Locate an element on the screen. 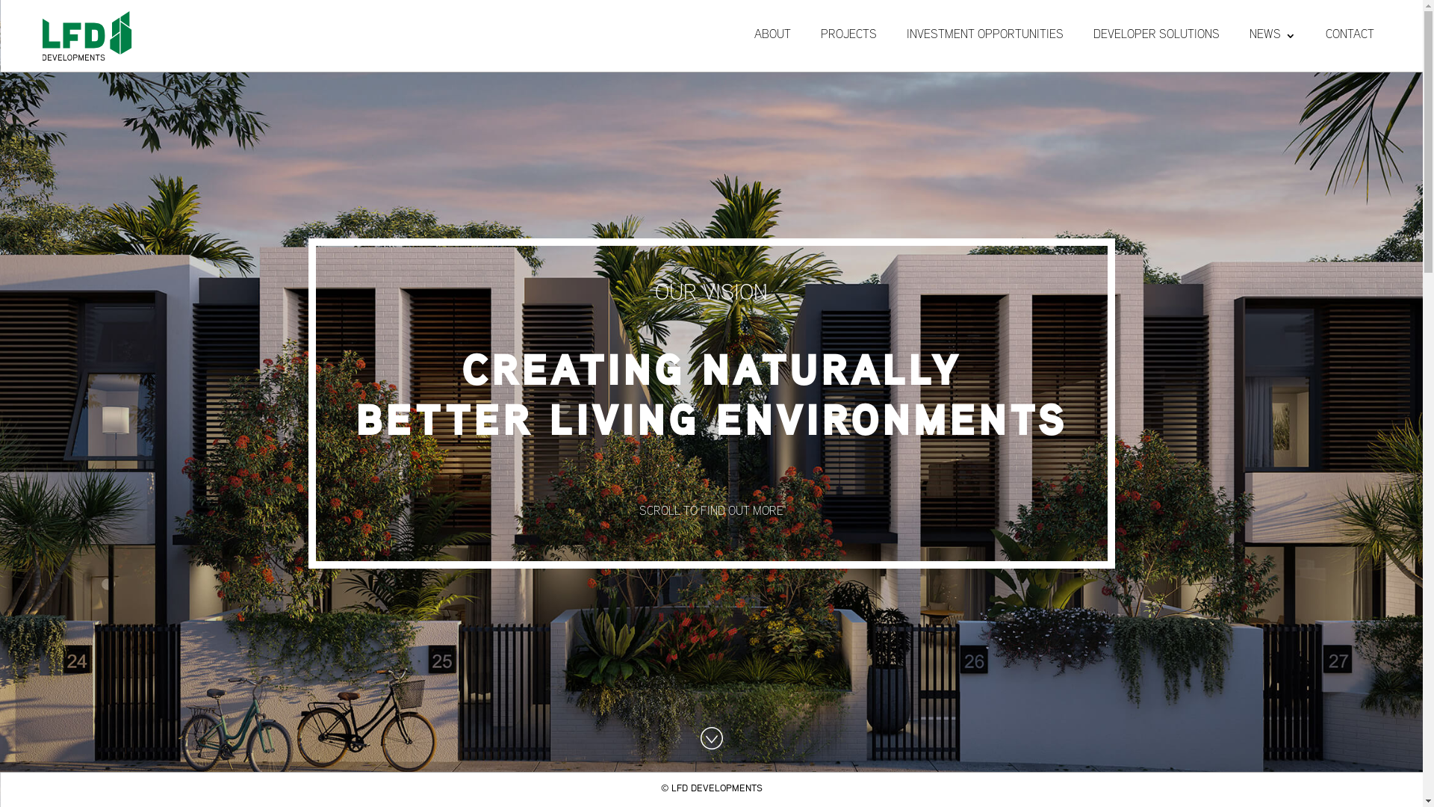 The height and width of the screenshot is (807, 1434). ABOUT is located at coordinates (772, 36).